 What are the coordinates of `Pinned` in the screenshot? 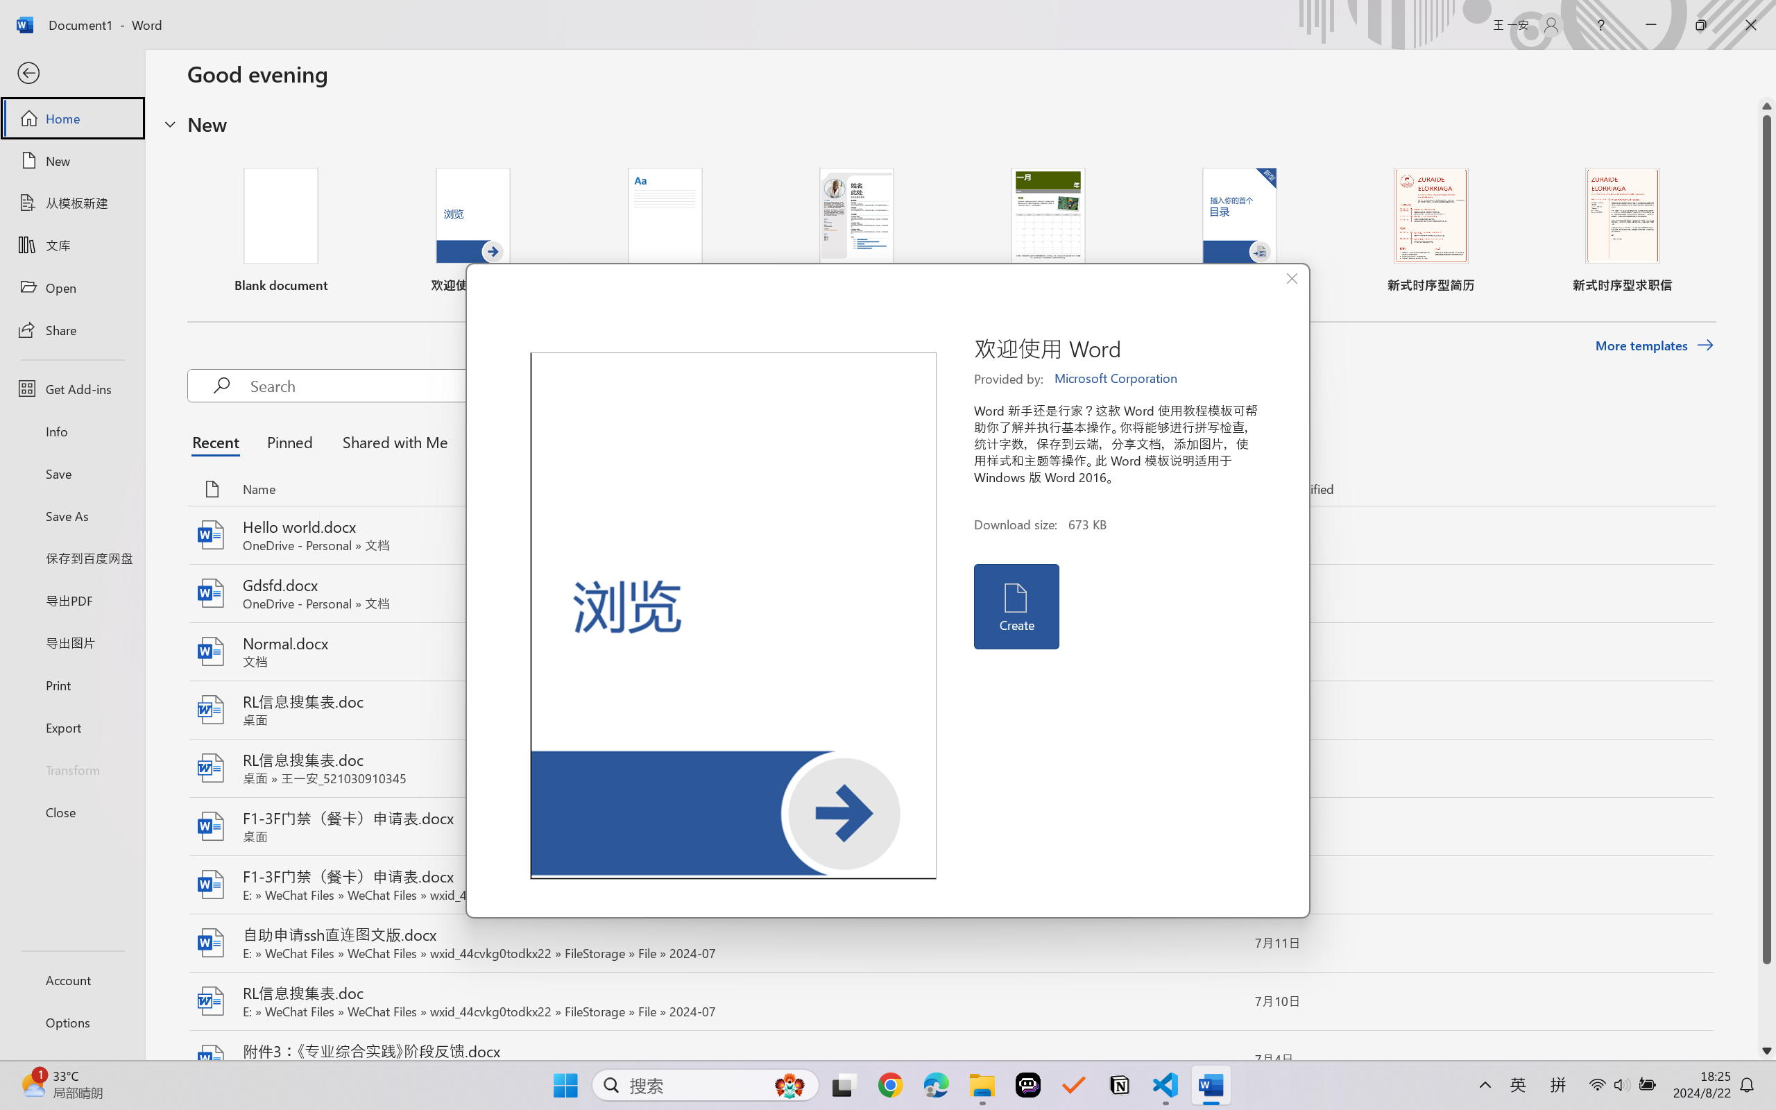 It's located at (289, 441).